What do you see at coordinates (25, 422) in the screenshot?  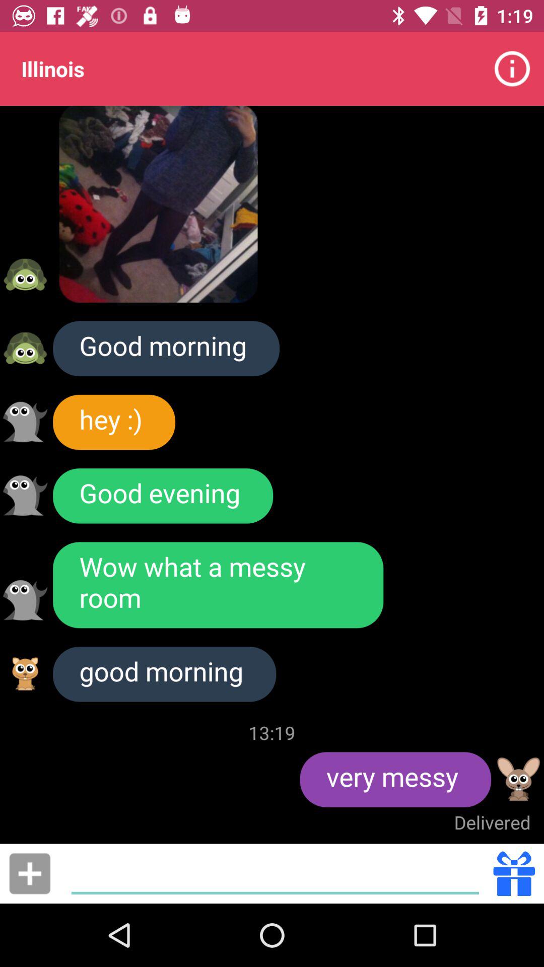 I see `click the ghost` at bounding box center [25, 422].